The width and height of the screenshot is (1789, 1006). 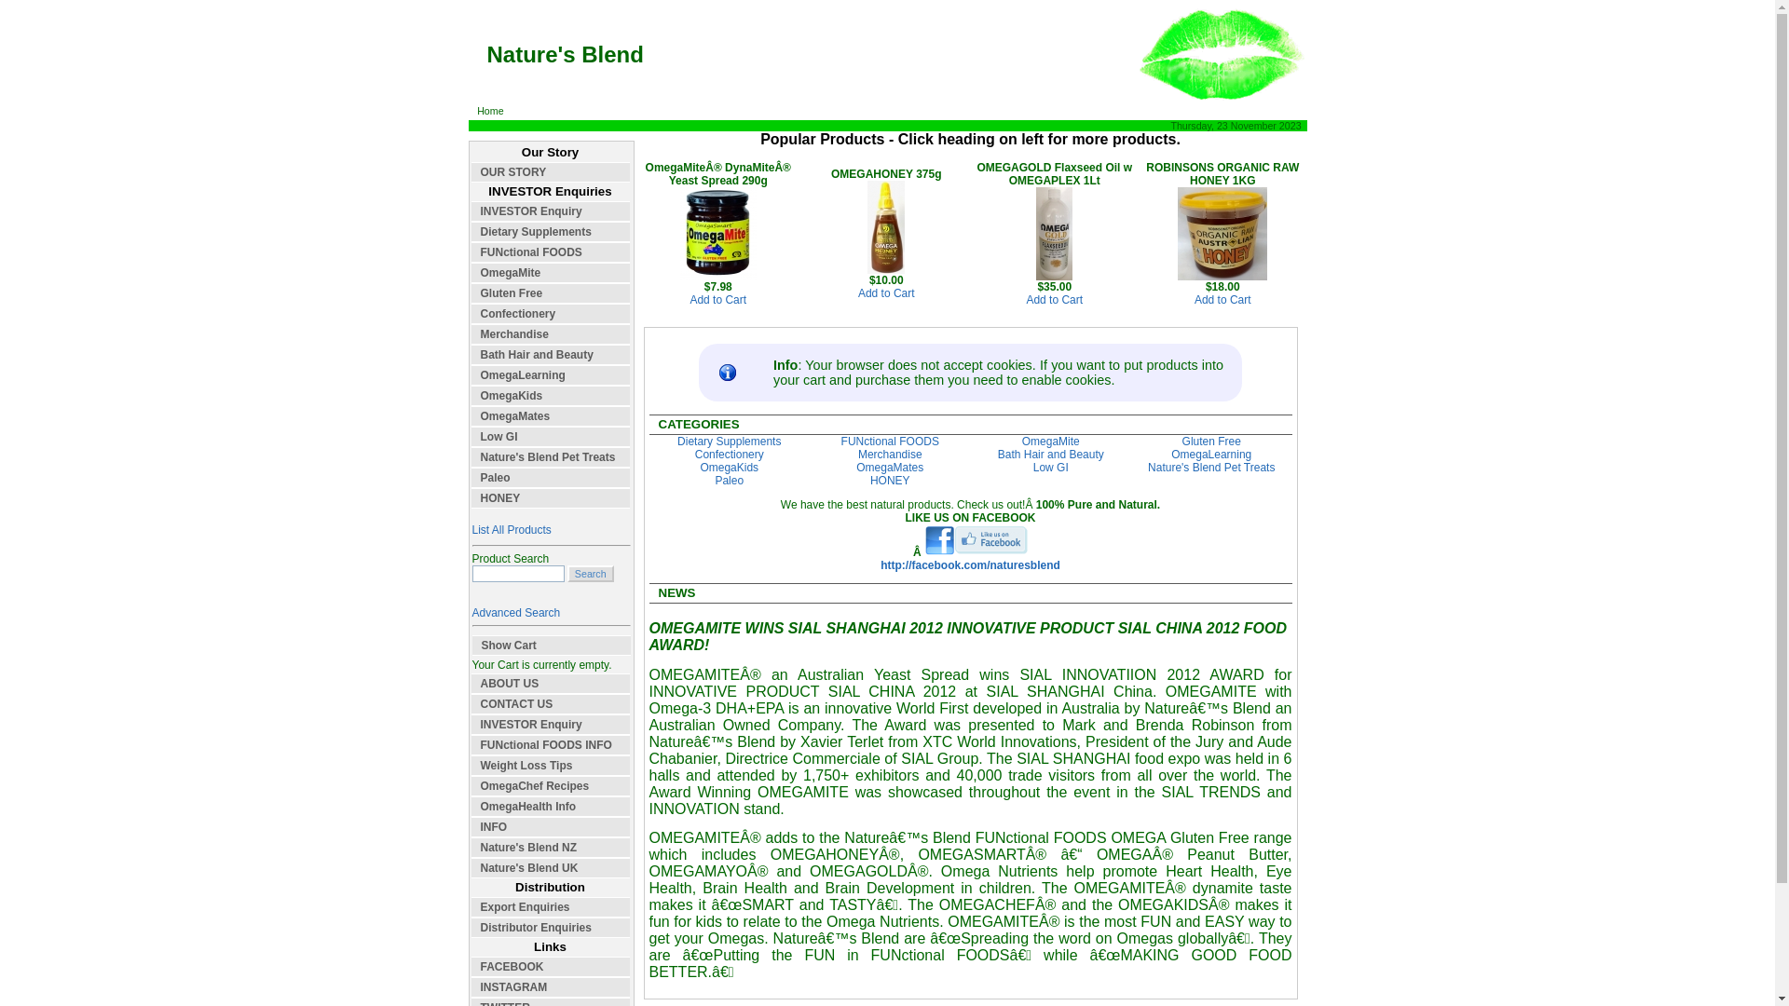 I want to click on CONTACT US, so click(x=551, y=704).